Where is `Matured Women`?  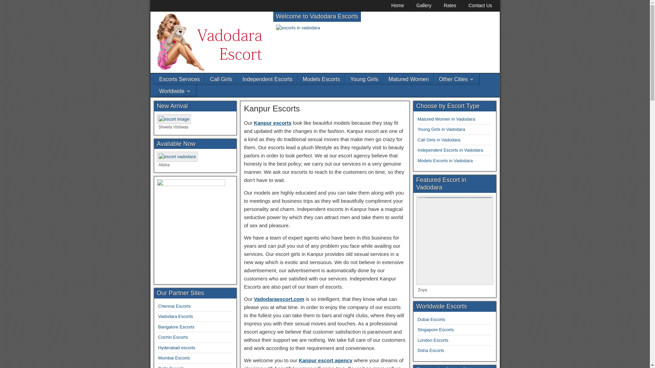
Matured Women is located at coordinates (409, 79).